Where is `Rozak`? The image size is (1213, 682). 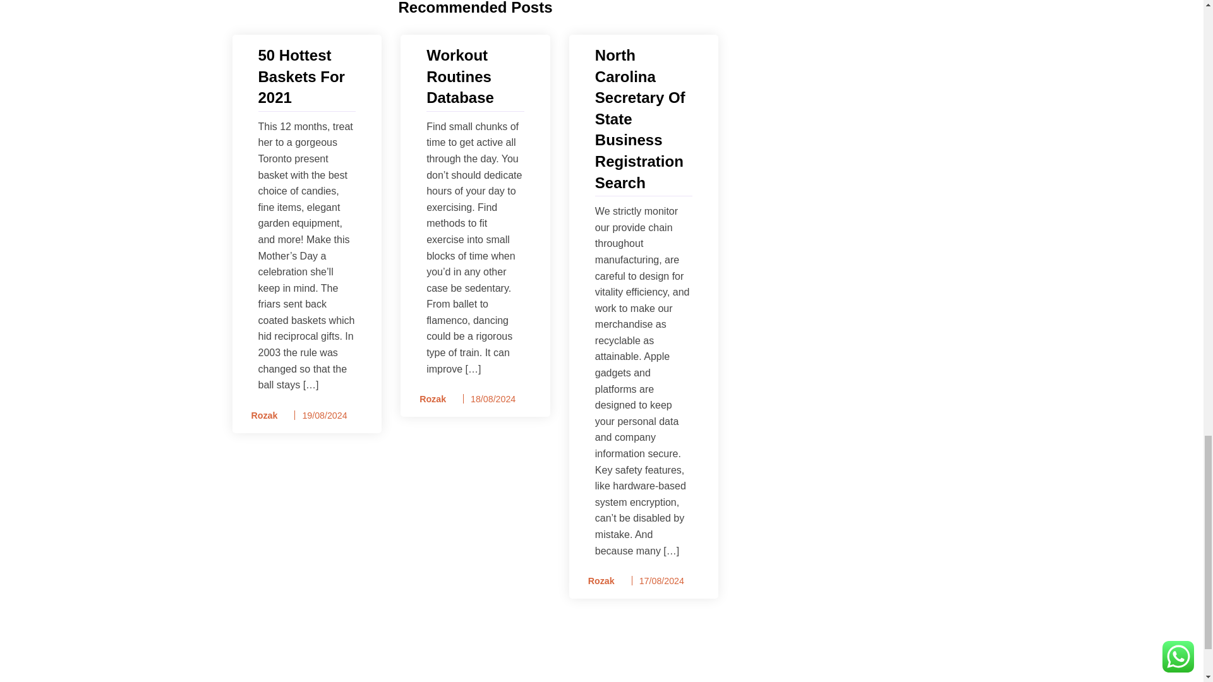
Rozak is located at coordinates (597, 581).